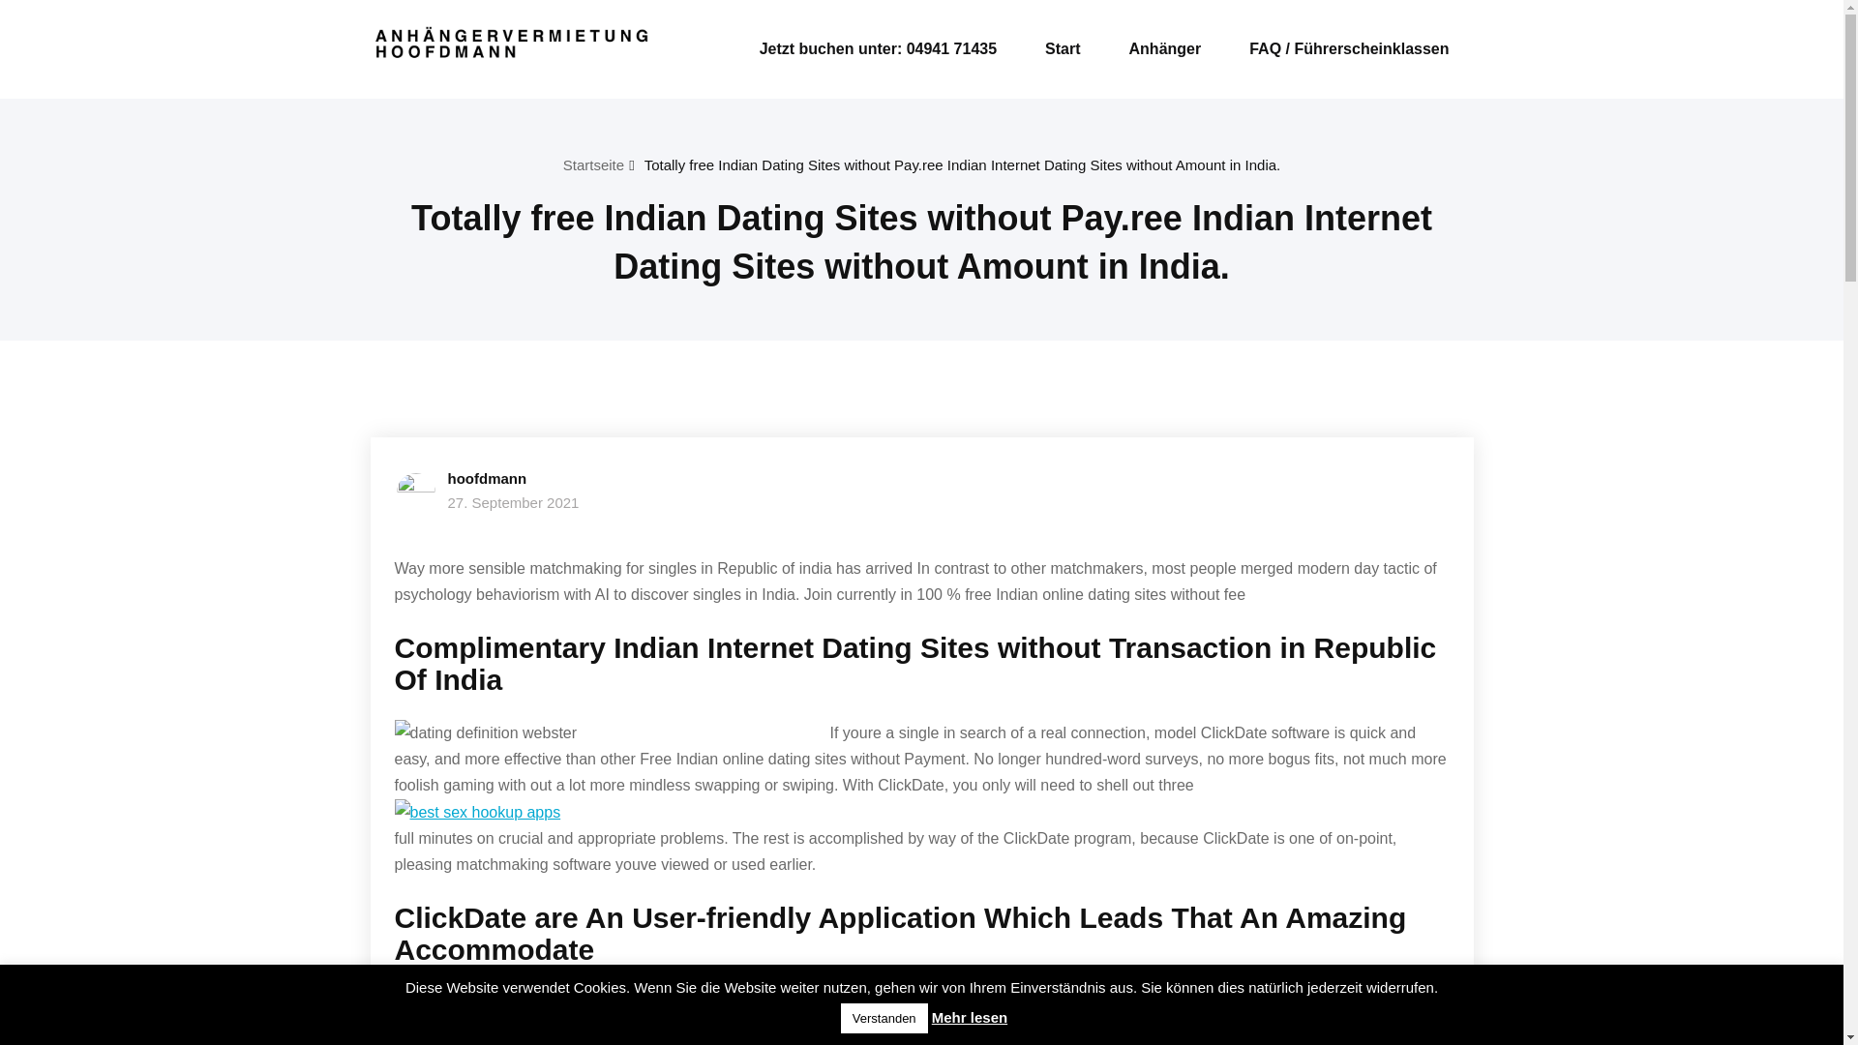  What do you see at coordinates (593, 164) in the screenshot?
I see `Startseite` at bounding box center [593, 164].